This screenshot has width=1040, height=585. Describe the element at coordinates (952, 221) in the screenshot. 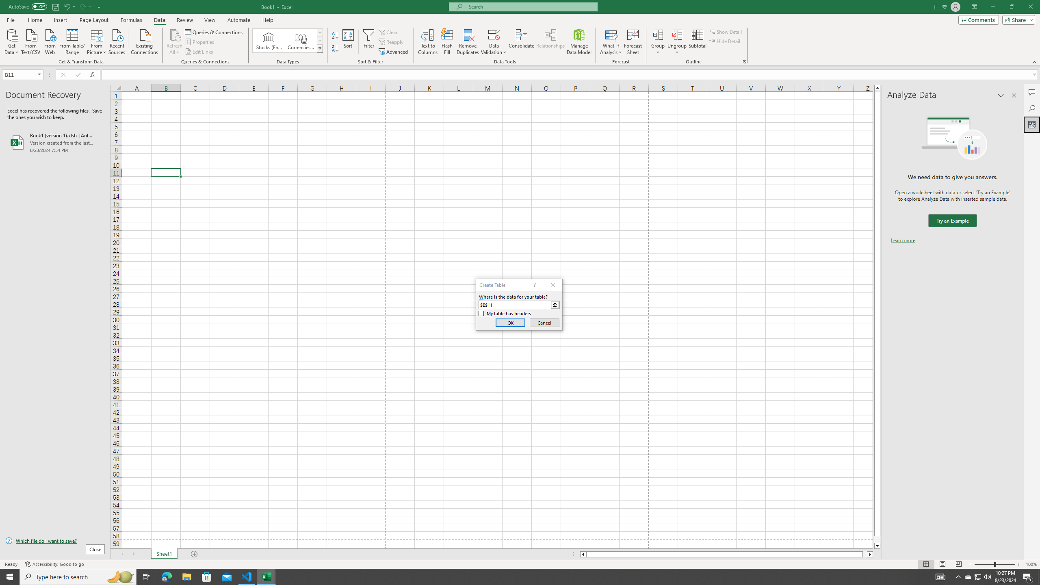

I see `We need data to give you answers. Try an Example` at that location.